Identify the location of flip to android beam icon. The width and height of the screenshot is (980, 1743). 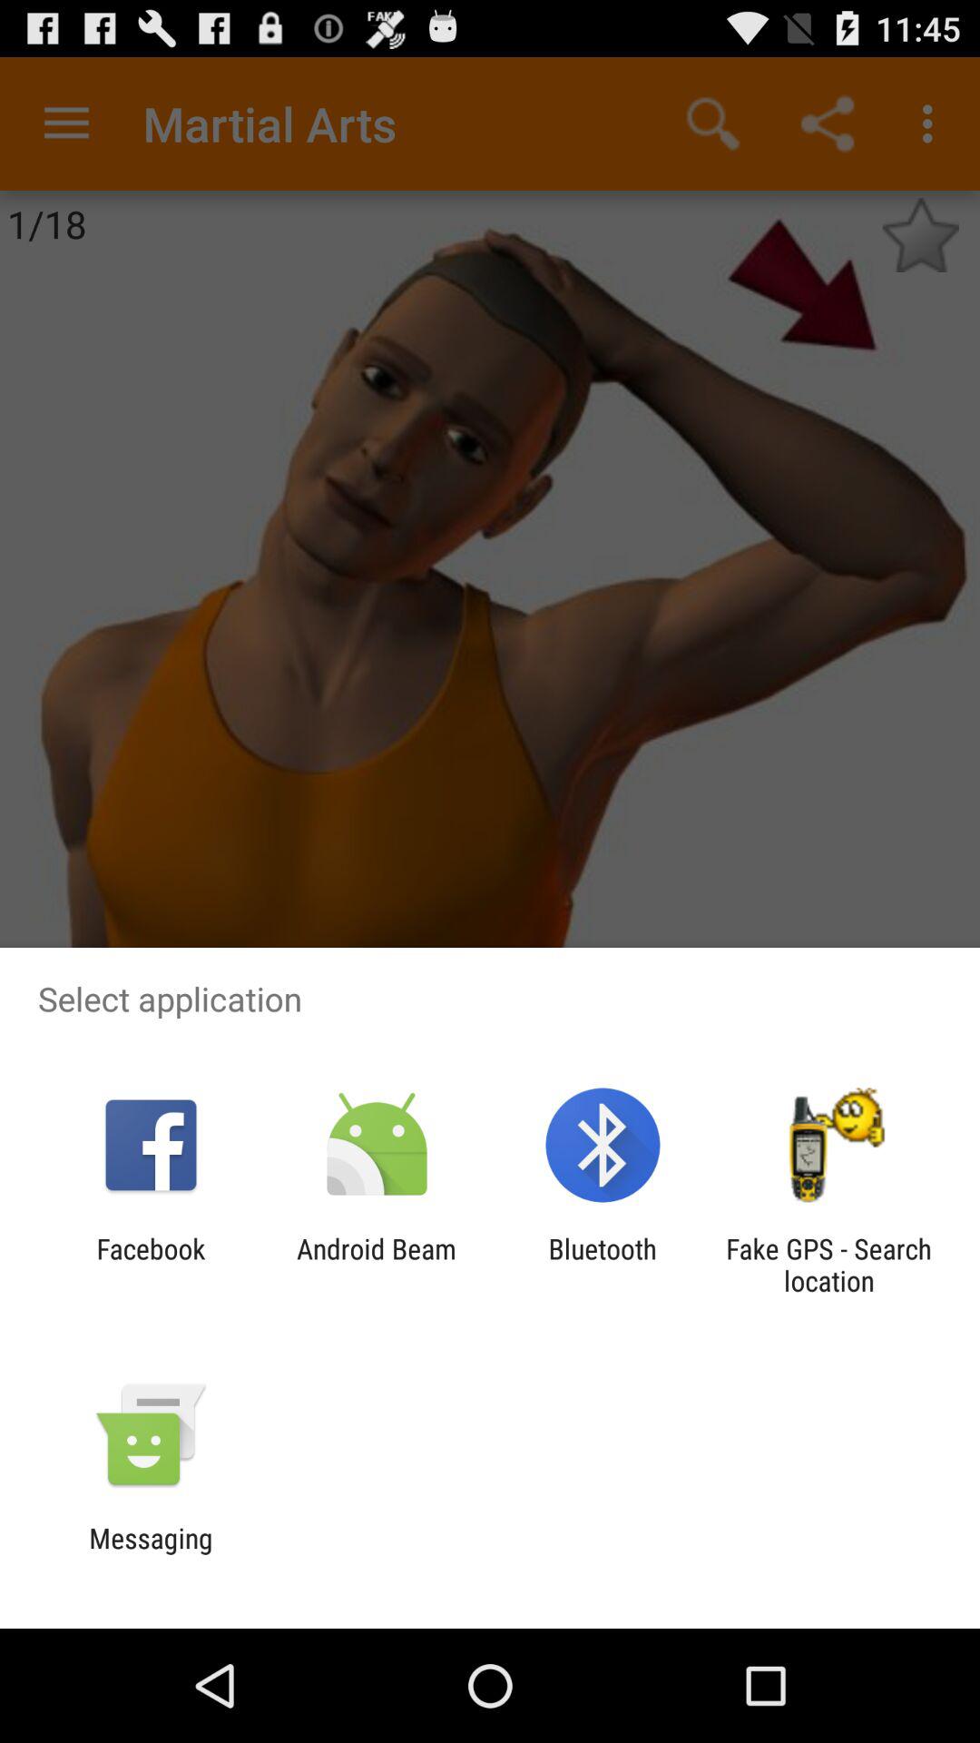
(376, 1265).